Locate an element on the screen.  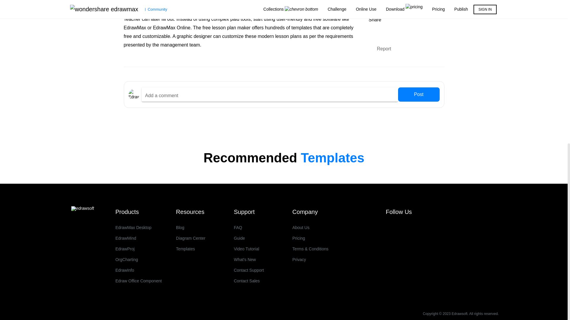
Contact Support is located at coordinates (249, 270).